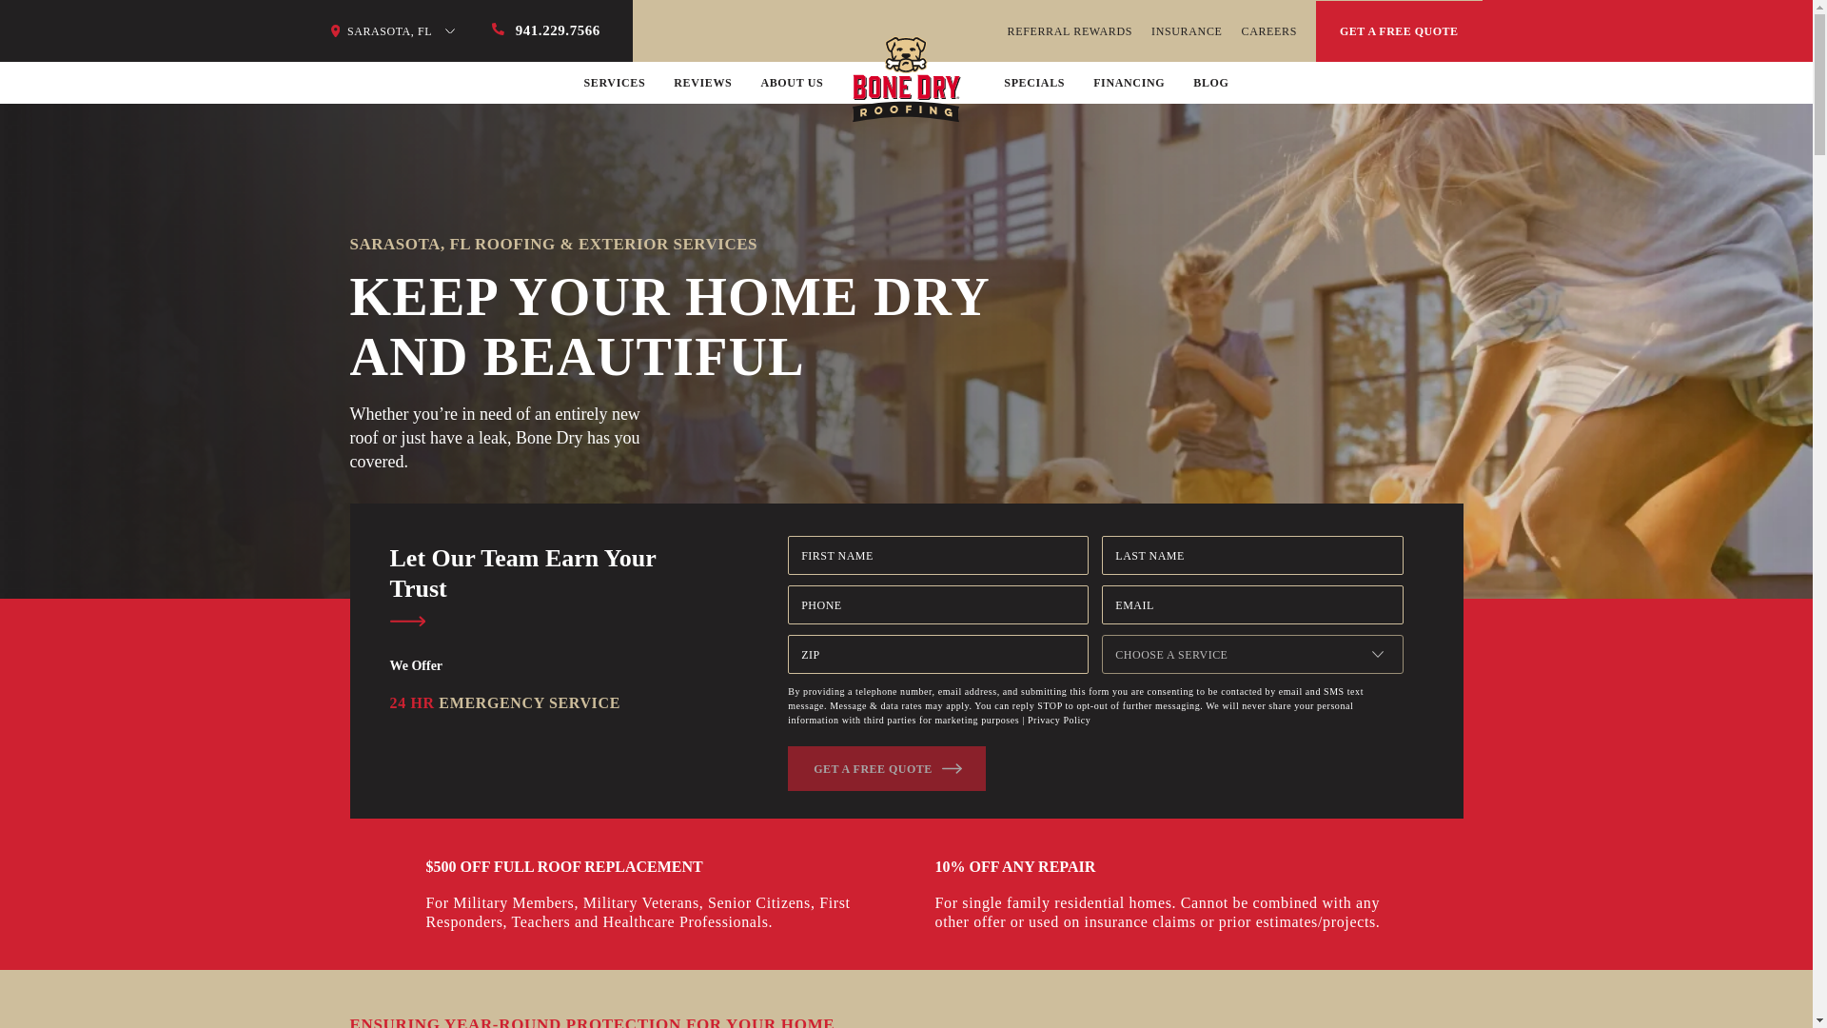 This screenshot has width=1827, height=1028. Describe the element at coordinates (1399, 30) in the screenshot. I see `GET A FREE QUOTE` at that location.